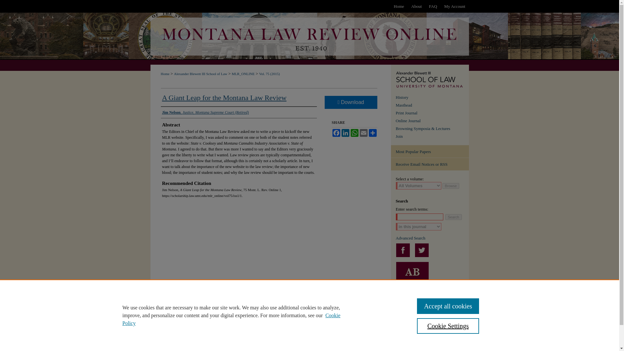  What do you see at coordinates (345, 133) in the screenshot?
I see `LinkedIn` at bounding box center [345, 133].